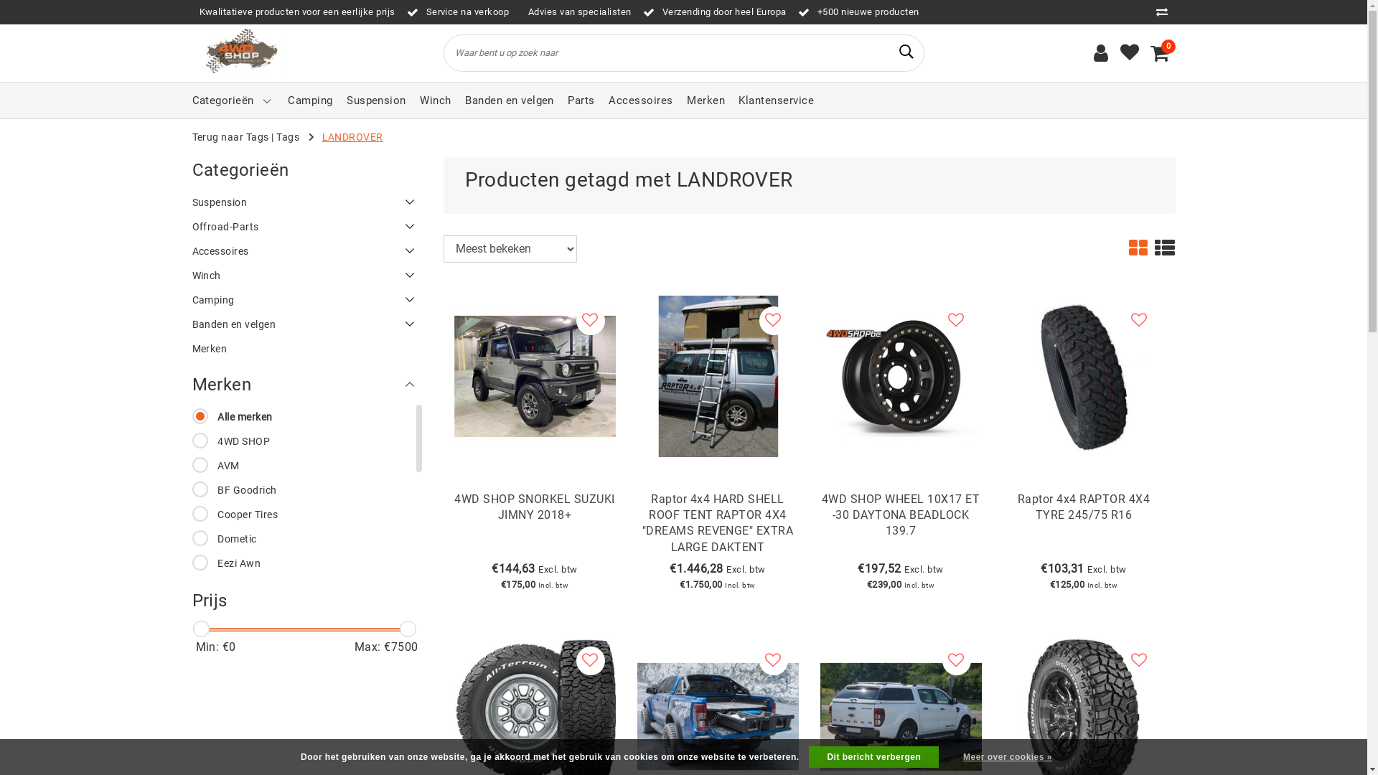  I want to click on Tags, so click(288, 137).